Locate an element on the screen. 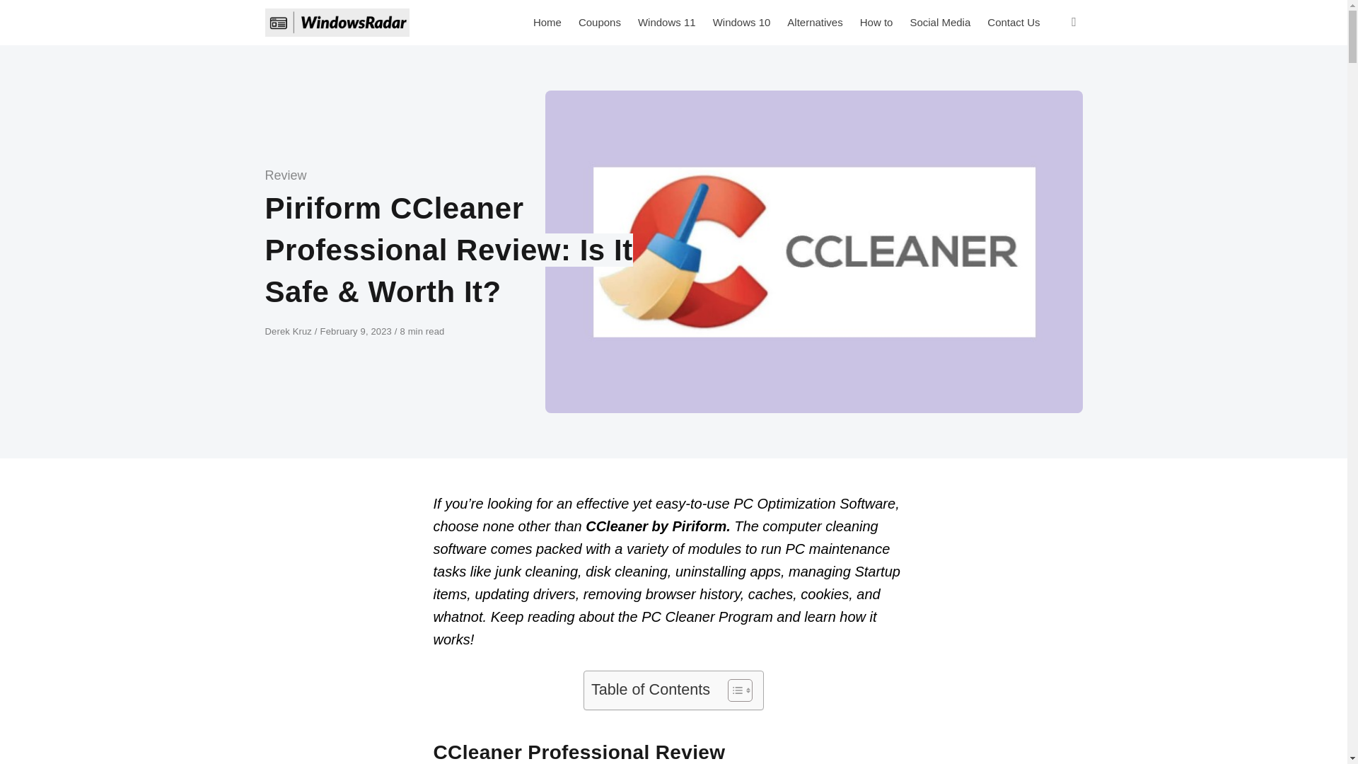 Image resolution: width=1358 pixels, height=764 pixels. How to is located at coordinates (876, 23).